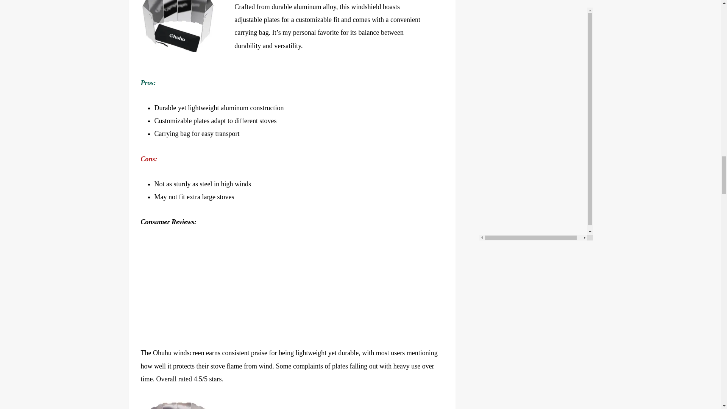 The image size is (727, 409). I want to click on The Best Camping Stove Windshield For Windproof Cooking, so click(179, 30).